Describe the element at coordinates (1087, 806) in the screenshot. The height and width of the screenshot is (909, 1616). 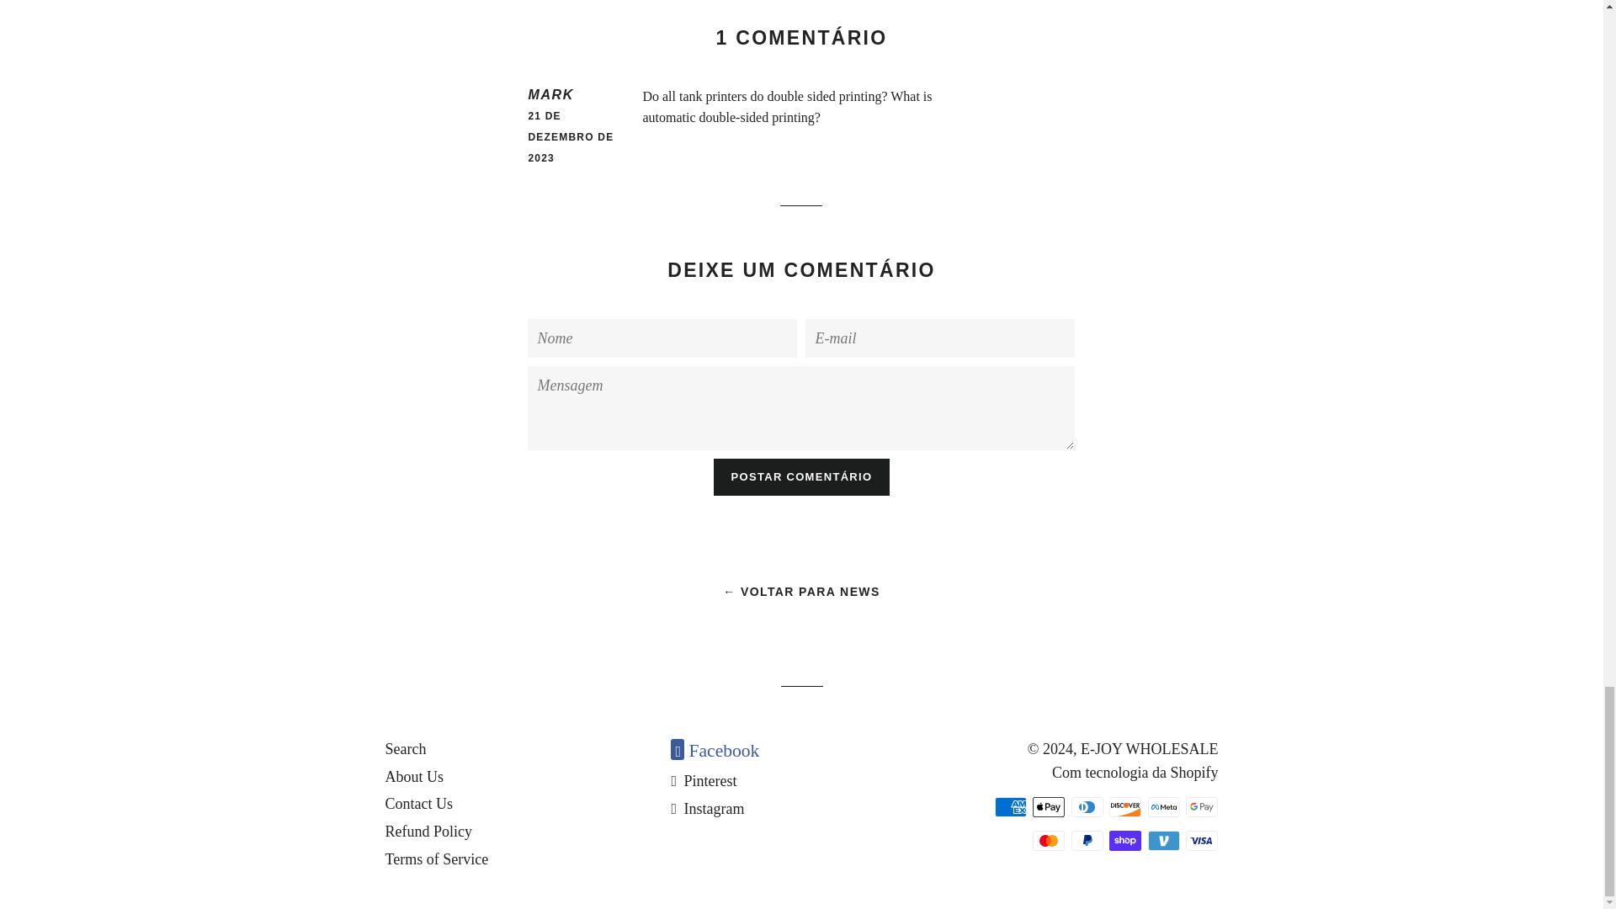
I see `Diners Club` at that location.